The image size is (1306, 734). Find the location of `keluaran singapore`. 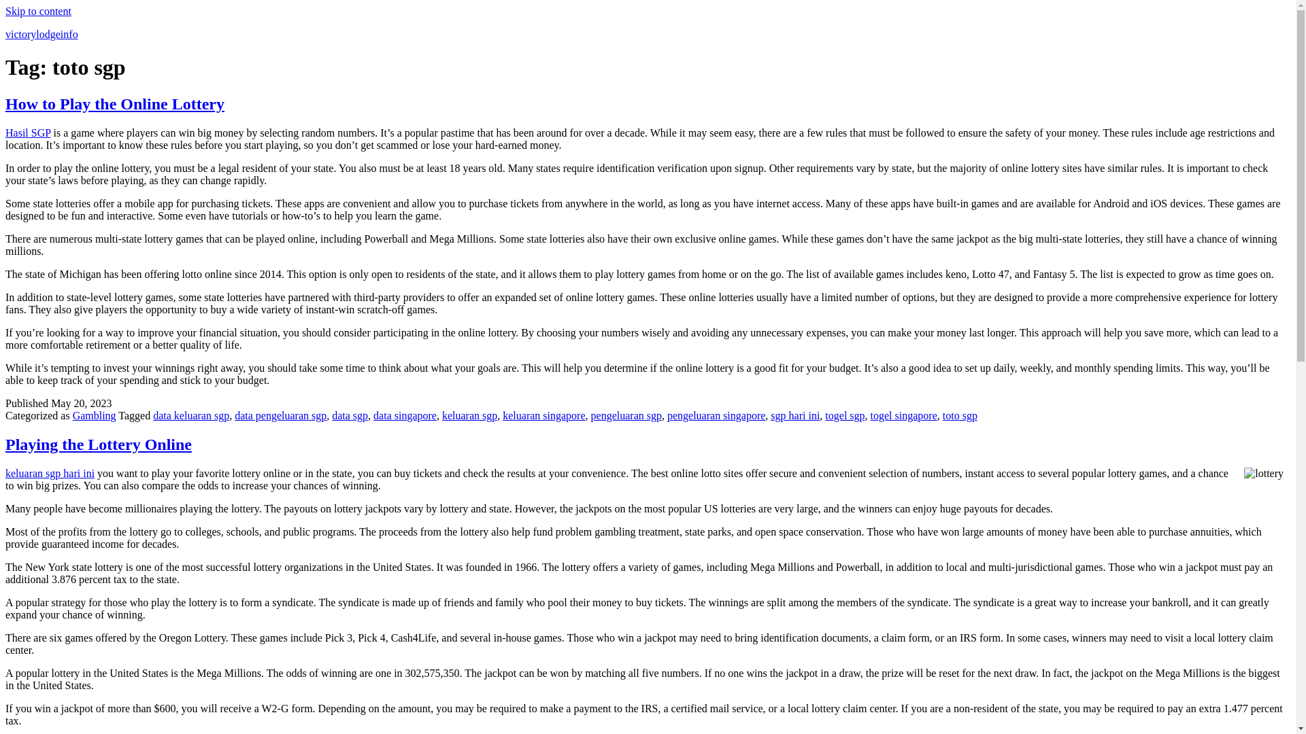

keluaran singapore is located at coordinates (544, 415).